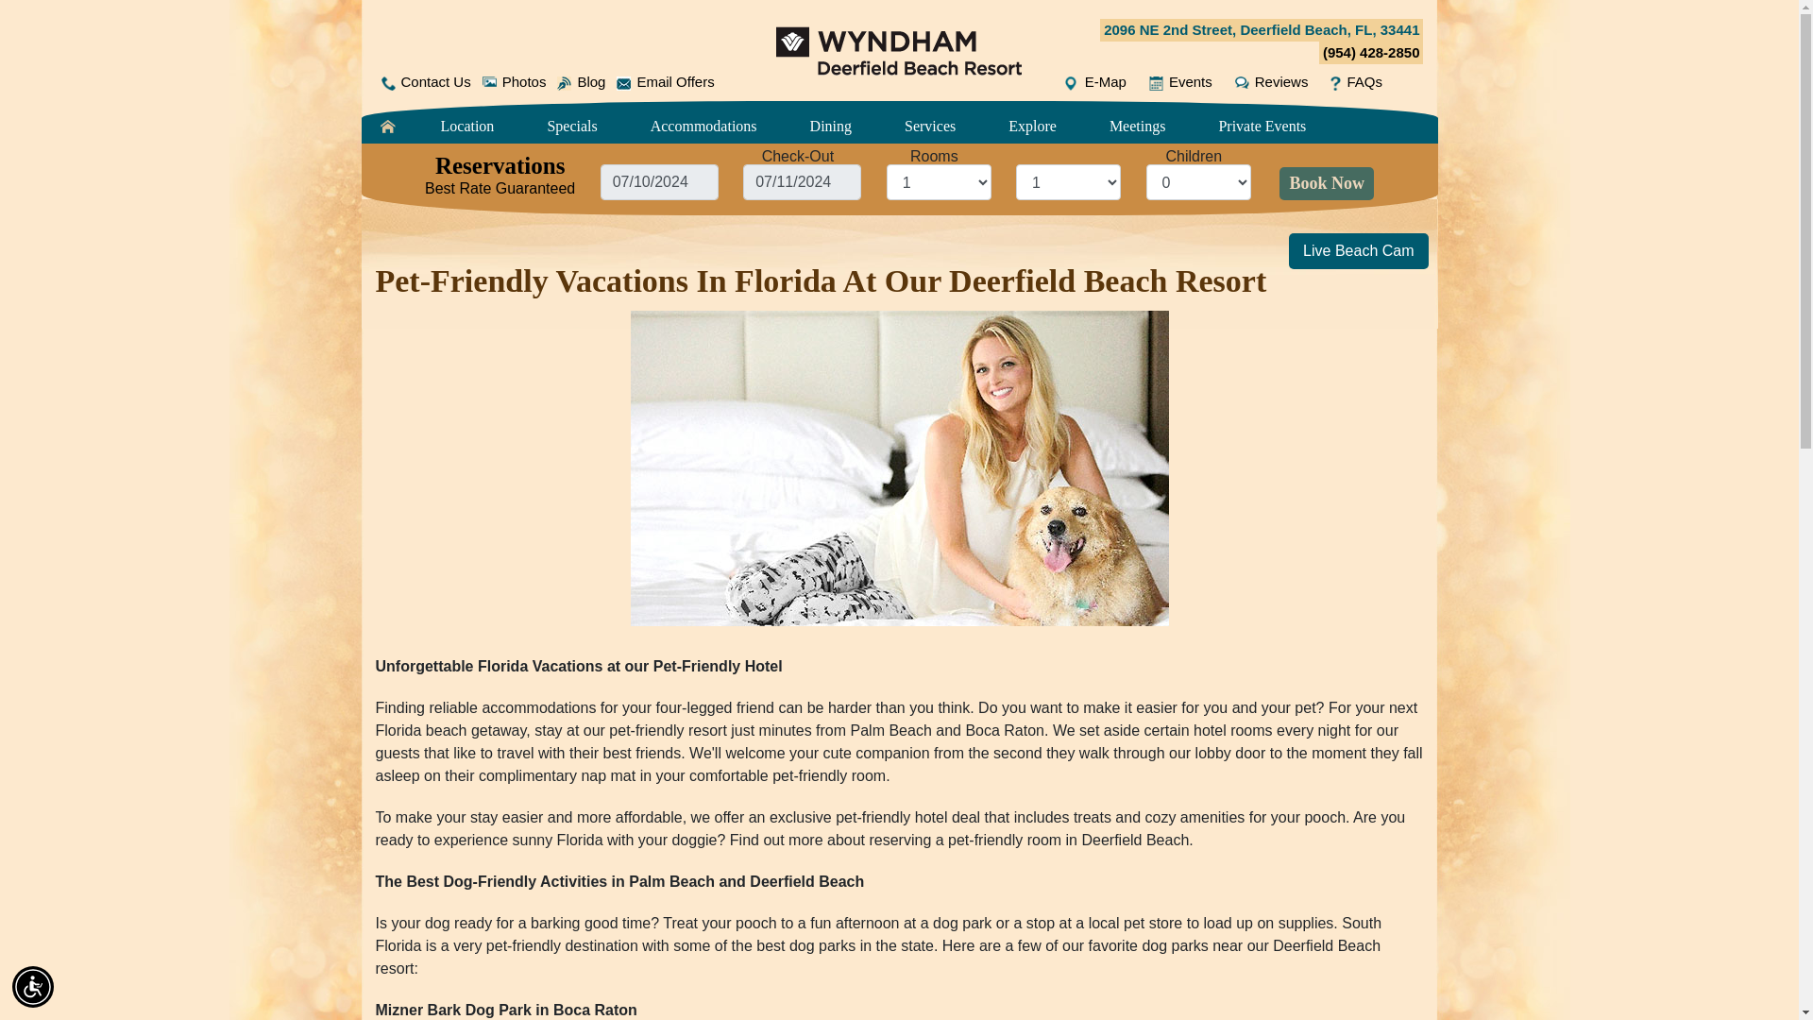 This screenshot has height=1020, width=1813. Describe the element at coordinates (665, 82) in the screenshot. I see `Email Offers` at that location.